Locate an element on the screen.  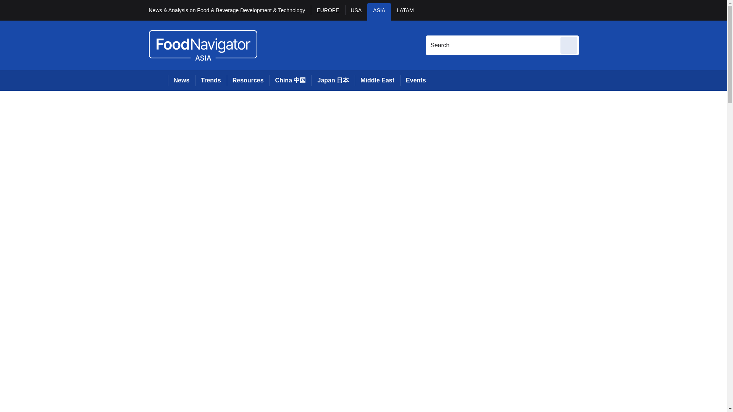
USA is located at coordinates (357, 11).